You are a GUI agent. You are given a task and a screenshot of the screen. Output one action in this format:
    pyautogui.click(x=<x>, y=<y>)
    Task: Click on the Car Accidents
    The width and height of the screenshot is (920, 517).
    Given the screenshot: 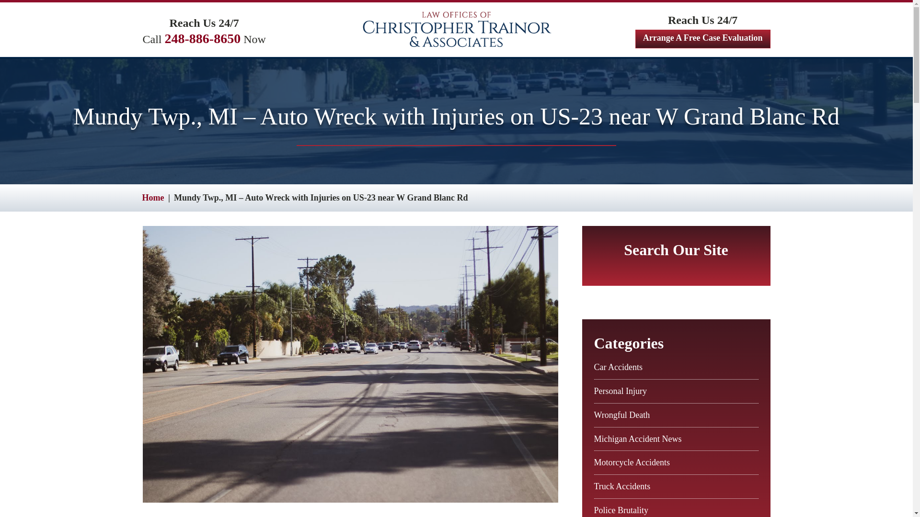 What is the action you would take?
    pyautogui.click(x=618, y=367)
    